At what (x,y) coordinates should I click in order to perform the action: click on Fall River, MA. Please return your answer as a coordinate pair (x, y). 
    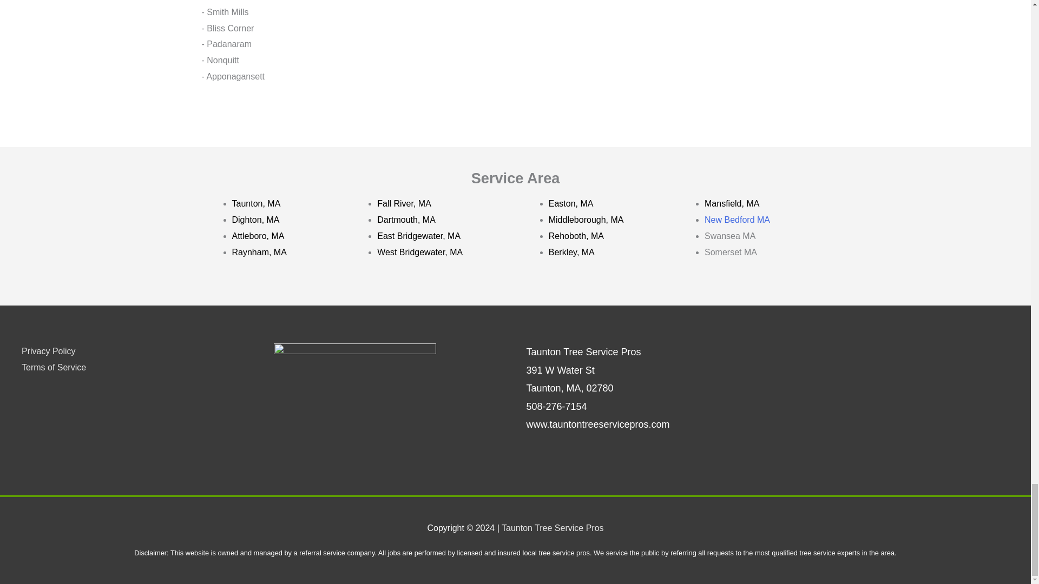
    Looking at the image, I should click on (404, 203).